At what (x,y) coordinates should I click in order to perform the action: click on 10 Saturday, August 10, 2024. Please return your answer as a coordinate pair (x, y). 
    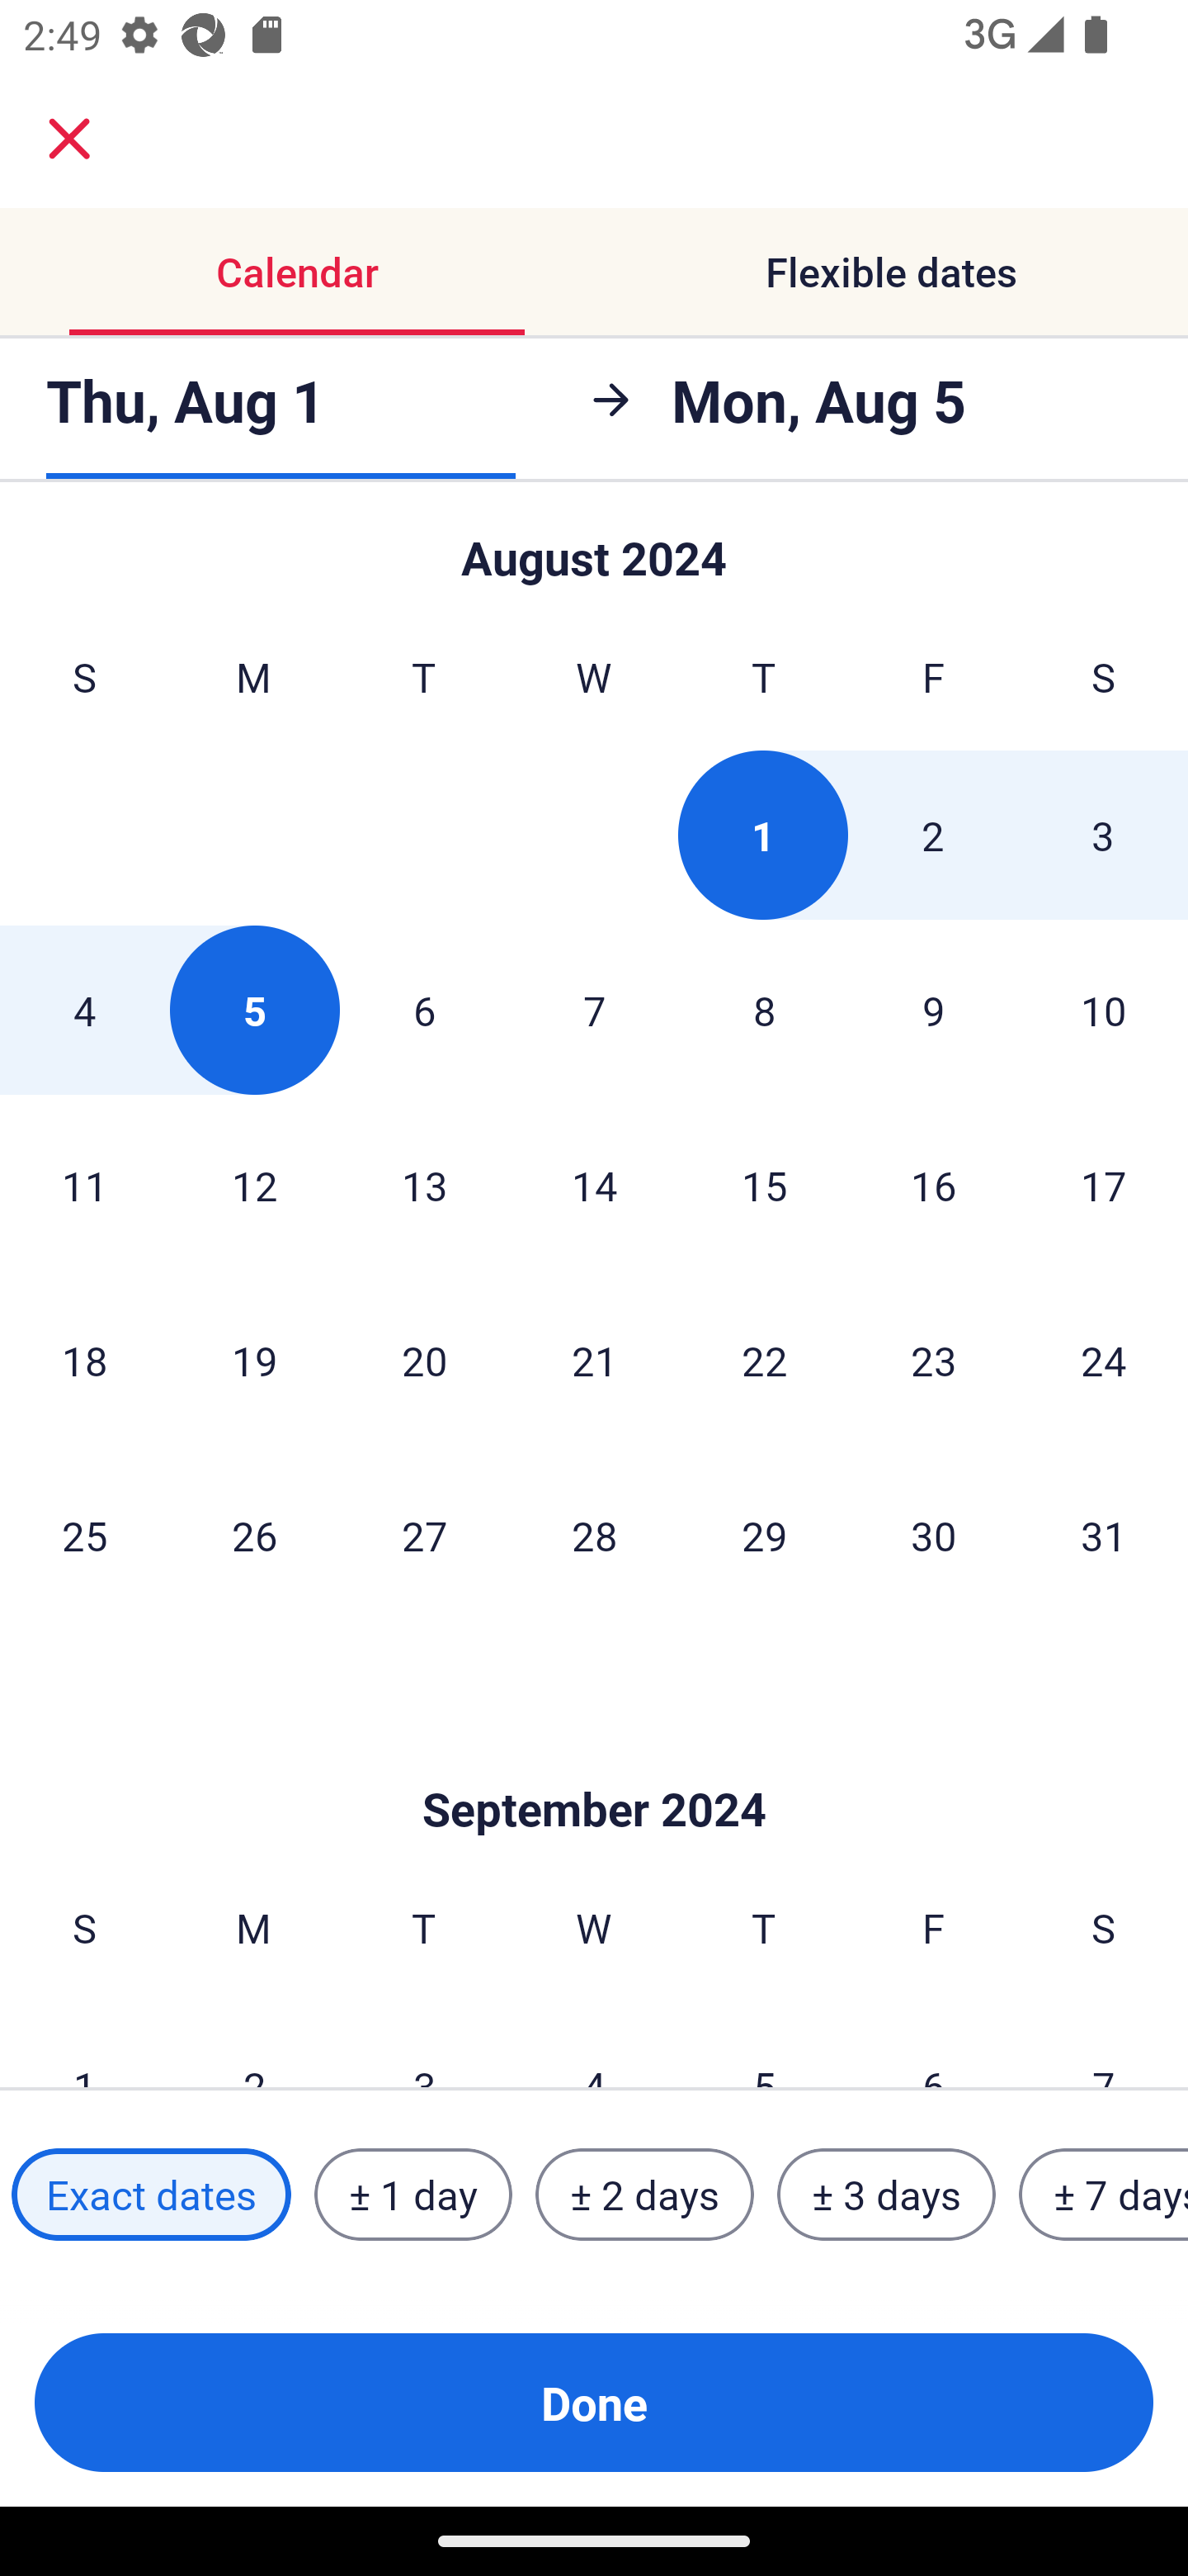
    Looking at the image, I should click on (1104, 1010).